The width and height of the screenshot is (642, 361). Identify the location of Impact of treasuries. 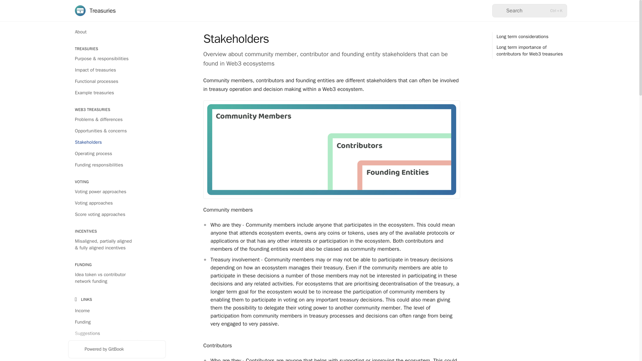
(117, 70).